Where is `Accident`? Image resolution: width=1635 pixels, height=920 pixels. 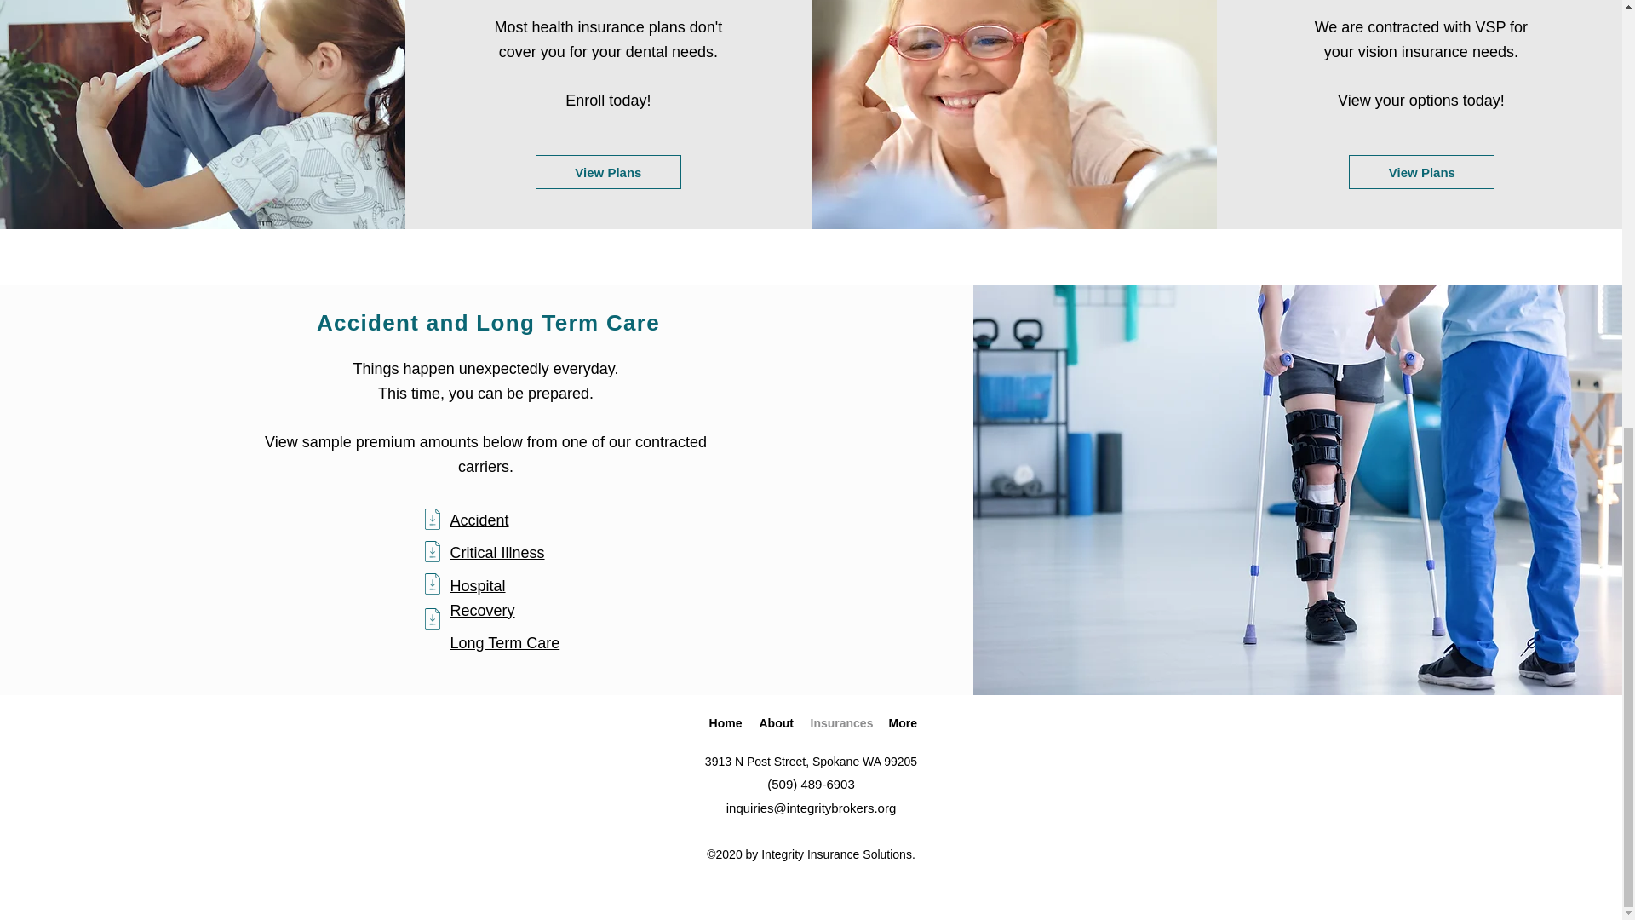 Accident is located at coordinates (479, 520).